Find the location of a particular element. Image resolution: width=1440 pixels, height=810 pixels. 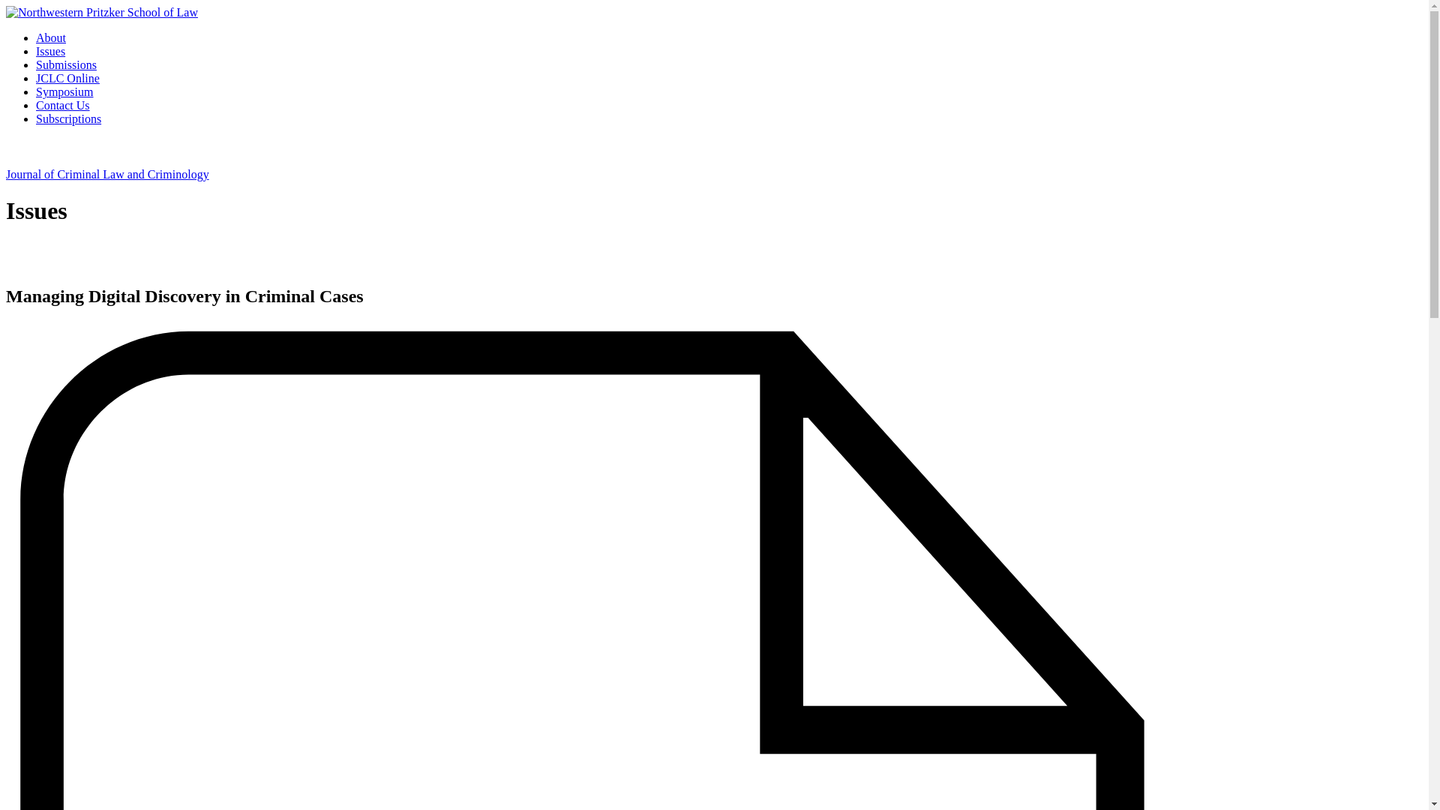

Subscriptions is located at coordinates (68, 118).